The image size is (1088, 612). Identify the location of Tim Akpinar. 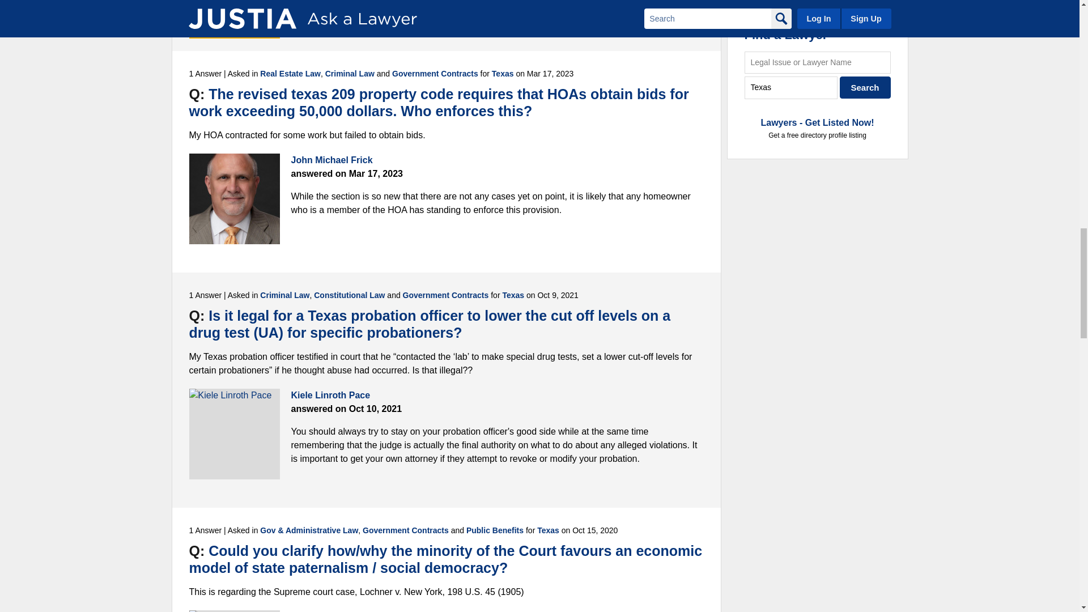
(235, 611).